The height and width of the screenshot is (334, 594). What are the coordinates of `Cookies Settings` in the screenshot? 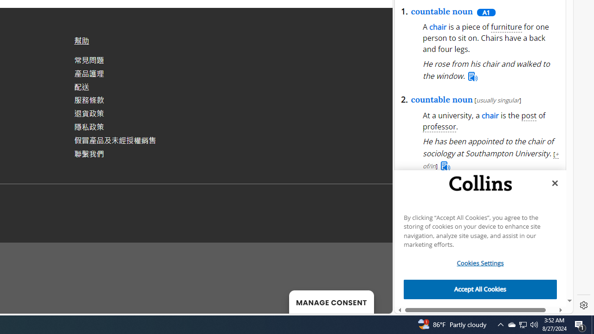 It's located at (480, 263).